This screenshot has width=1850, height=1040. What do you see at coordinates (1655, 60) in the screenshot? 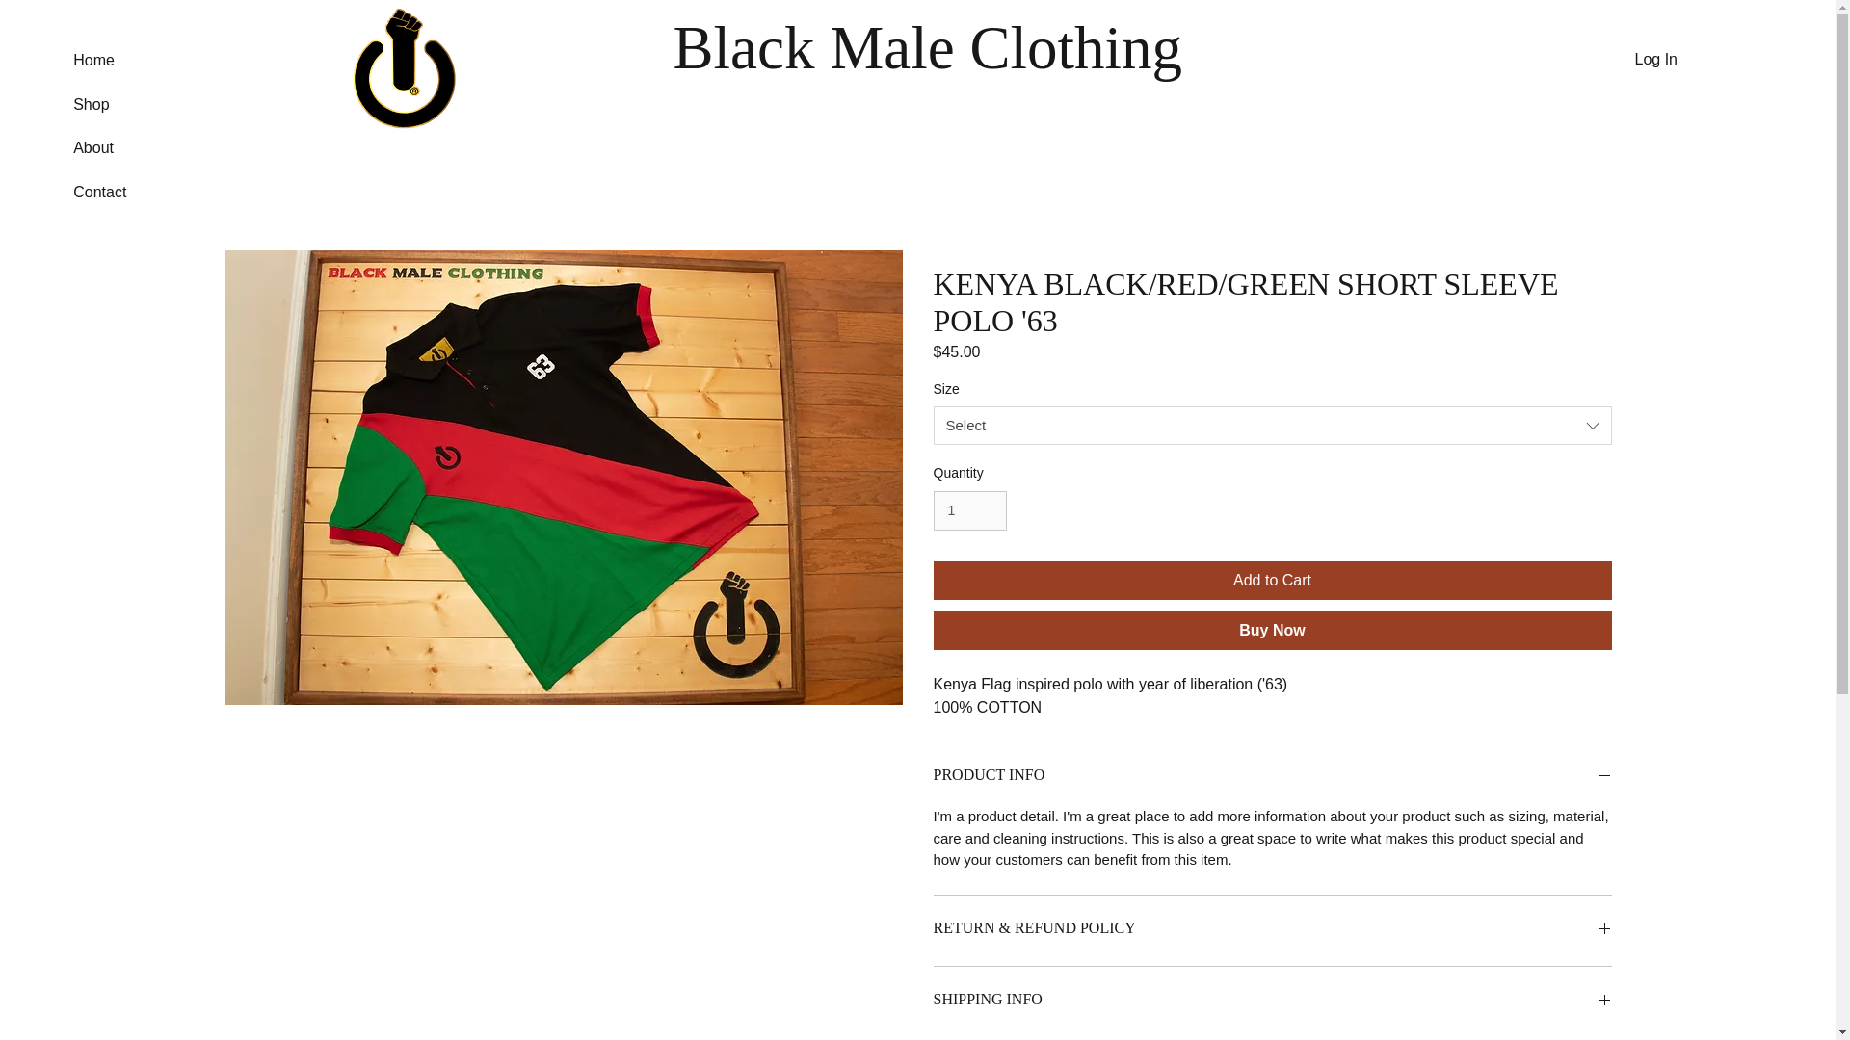
I see `Log In` at bounding box center [1655, 60].